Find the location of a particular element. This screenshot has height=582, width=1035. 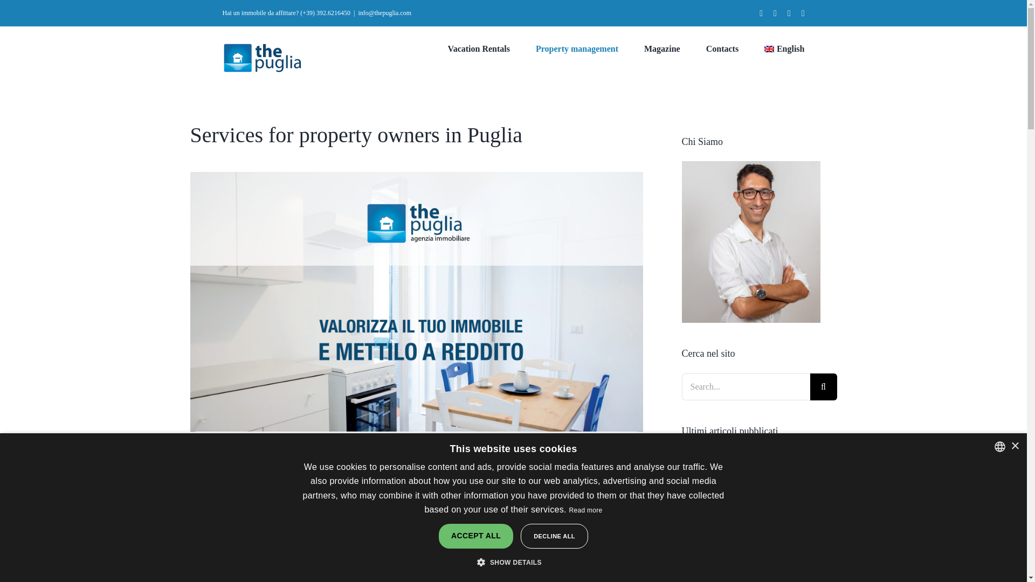

Torre Lapillo beach, the most beautiful in Salento? is located at coordinates (759, 573).